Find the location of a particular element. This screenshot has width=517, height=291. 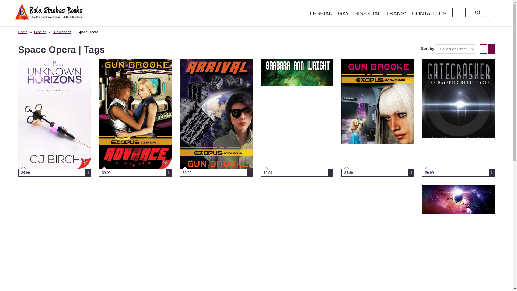

GAY is located at coordinates (344, 13).